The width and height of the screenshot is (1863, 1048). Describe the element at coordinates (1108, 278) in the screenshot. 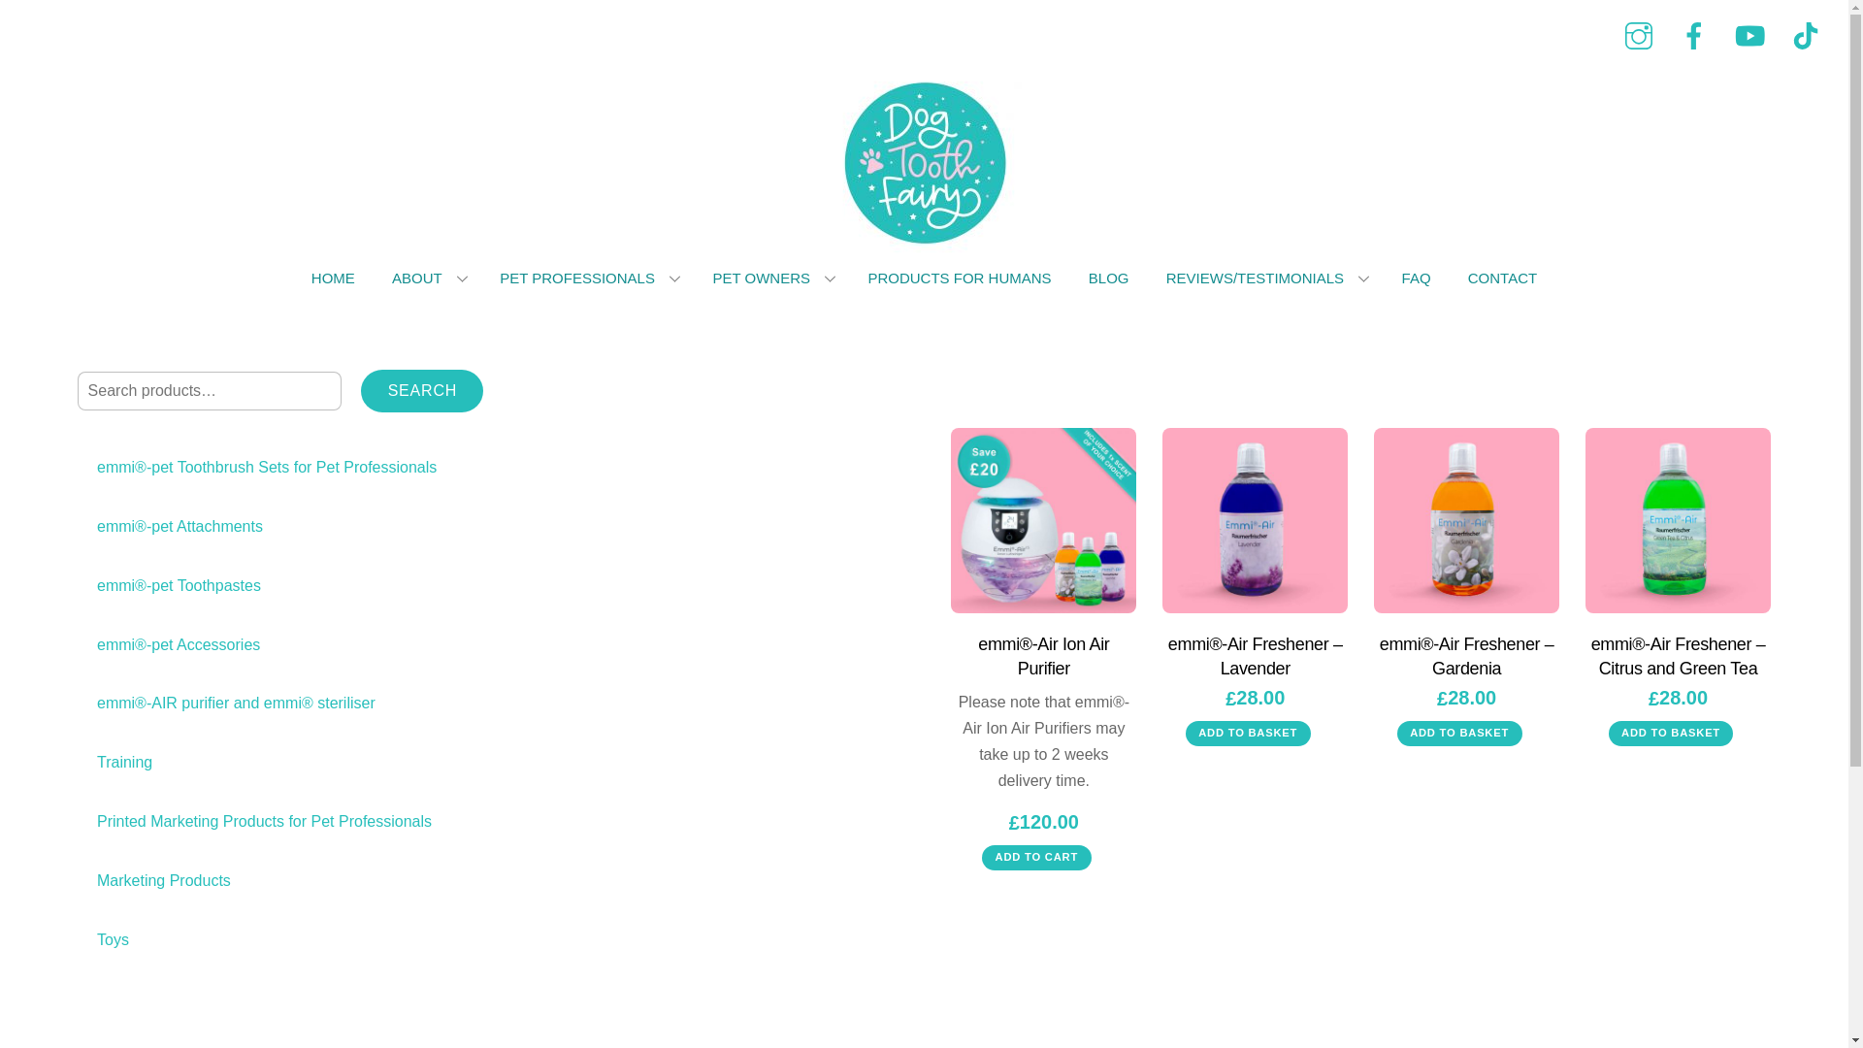

I see `BLOG` at that location.